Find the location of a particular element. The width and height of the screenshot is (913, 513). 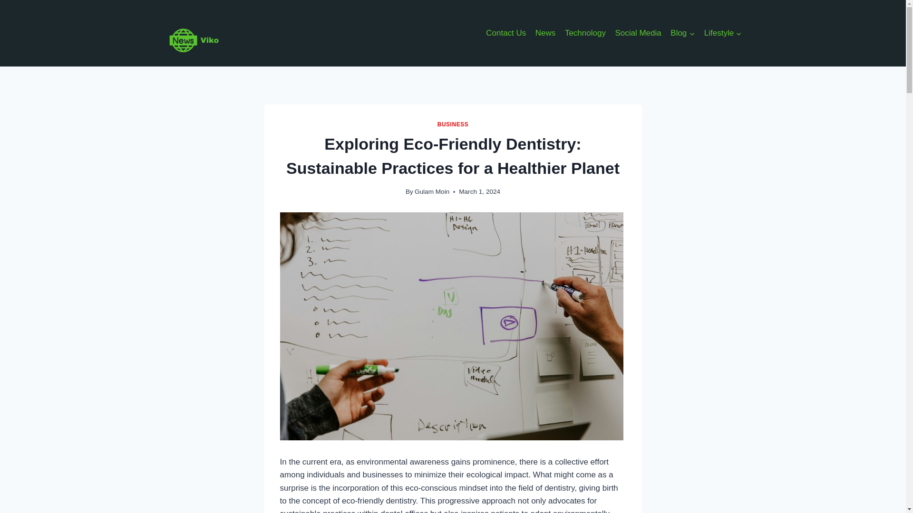

Technology is located at coordinates (585, 33).